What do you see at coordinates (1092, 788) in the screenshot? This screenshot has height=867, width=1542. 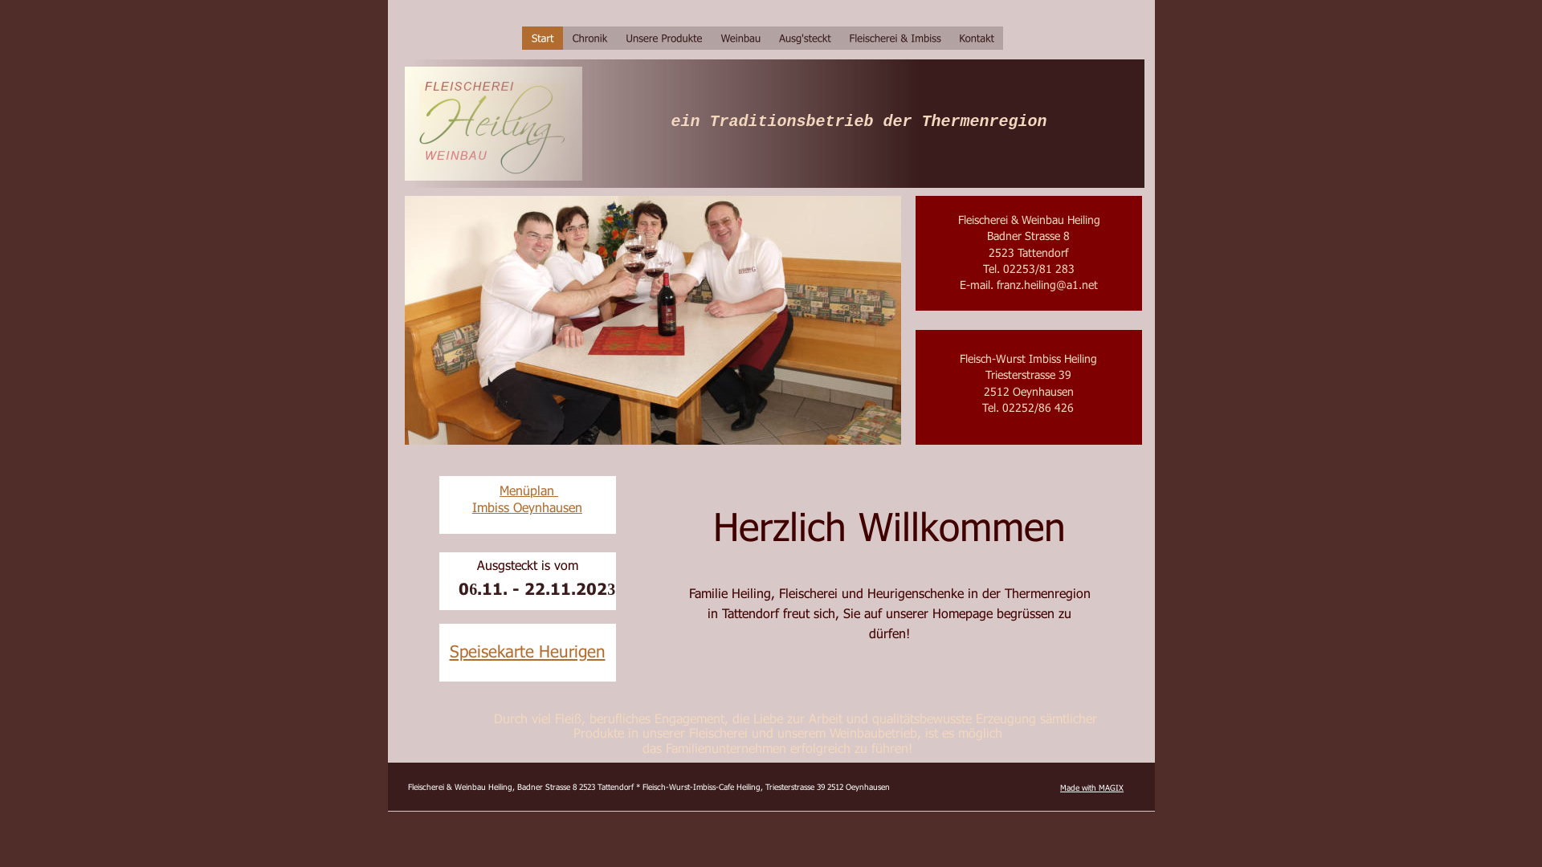 I see `Made with MAGIX` at bounding box center [1092, 788].